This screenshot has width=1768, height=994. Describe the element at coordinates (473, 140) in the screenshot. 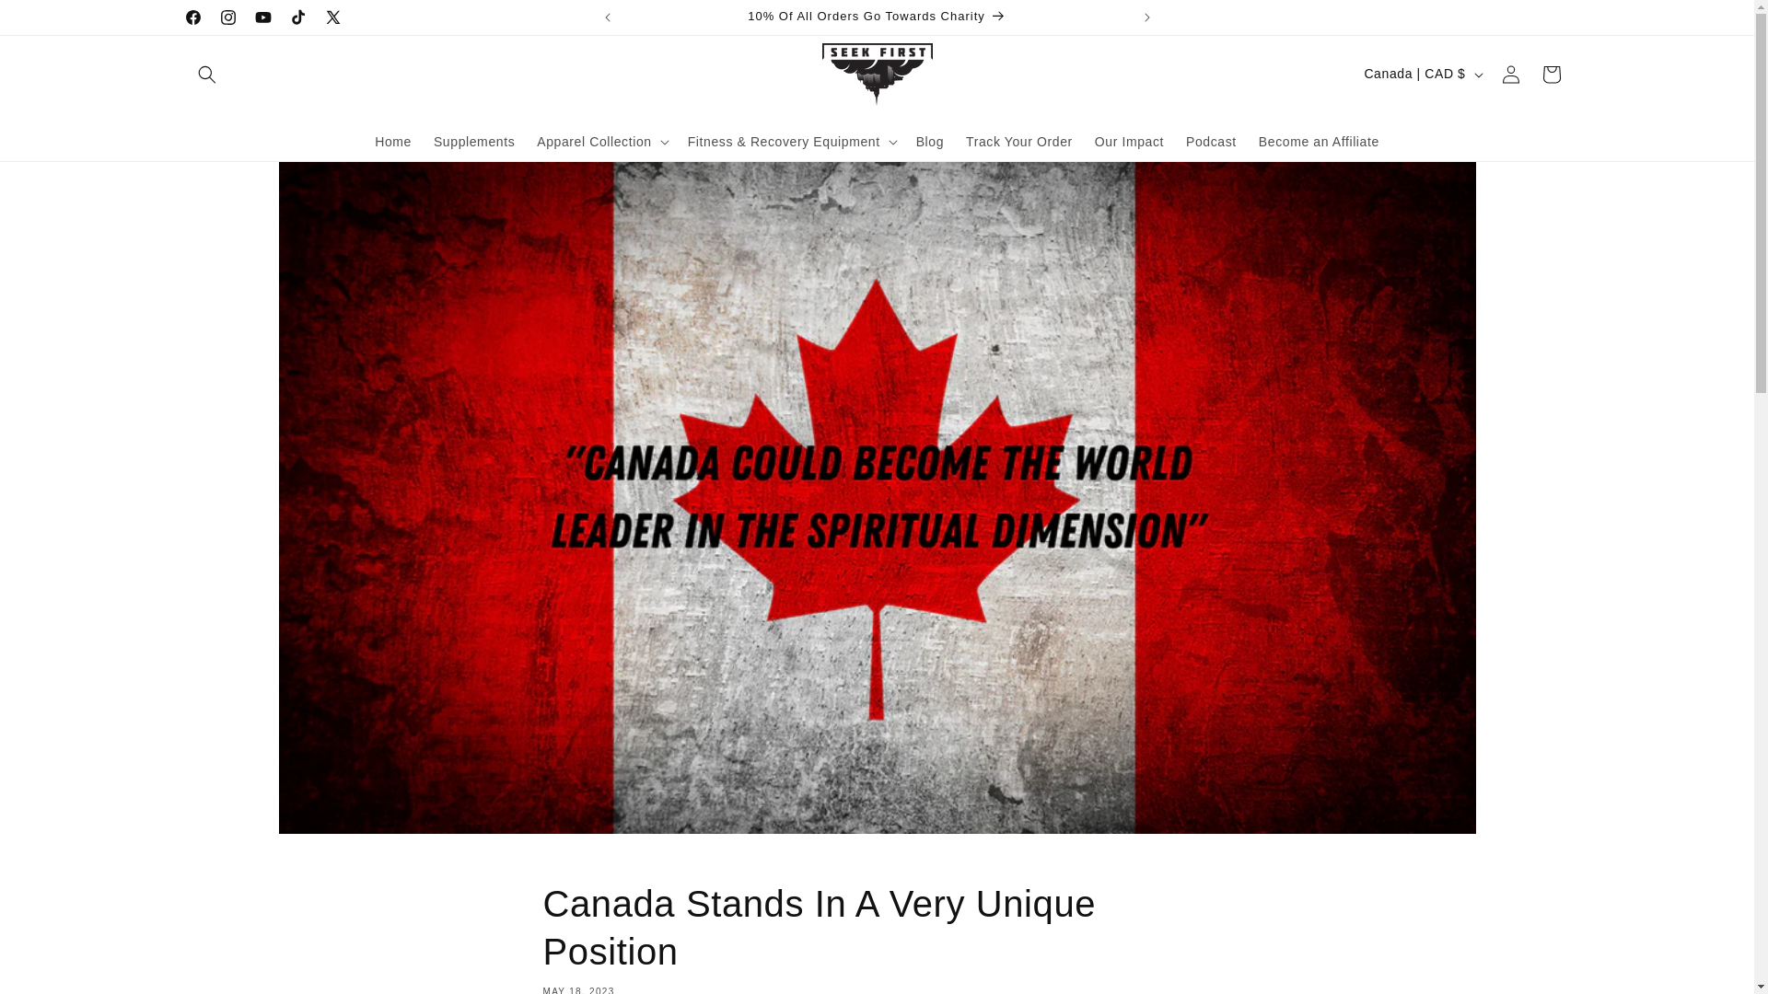

I see `YouTube` at that location.